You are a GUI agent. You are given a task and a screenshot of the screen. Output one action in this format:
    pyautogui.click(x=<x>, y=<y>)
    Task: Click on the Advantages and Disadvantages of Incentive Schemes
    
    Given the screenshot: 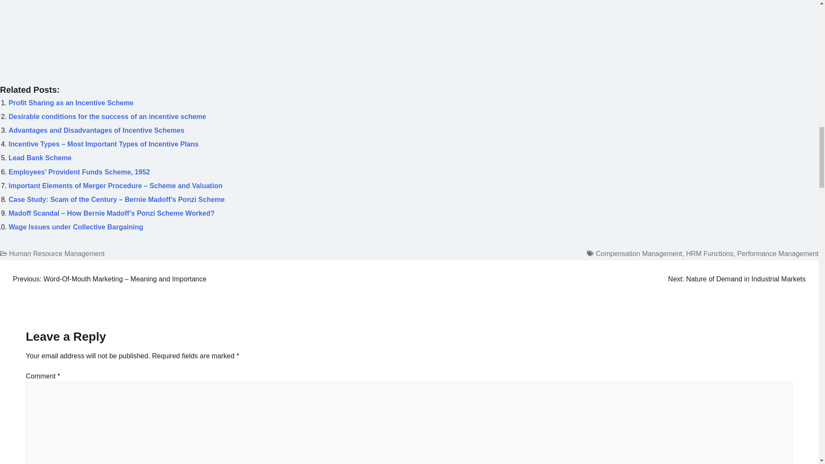 What is the action you would take?
    pyautogui.click(x=96, y=130)
    